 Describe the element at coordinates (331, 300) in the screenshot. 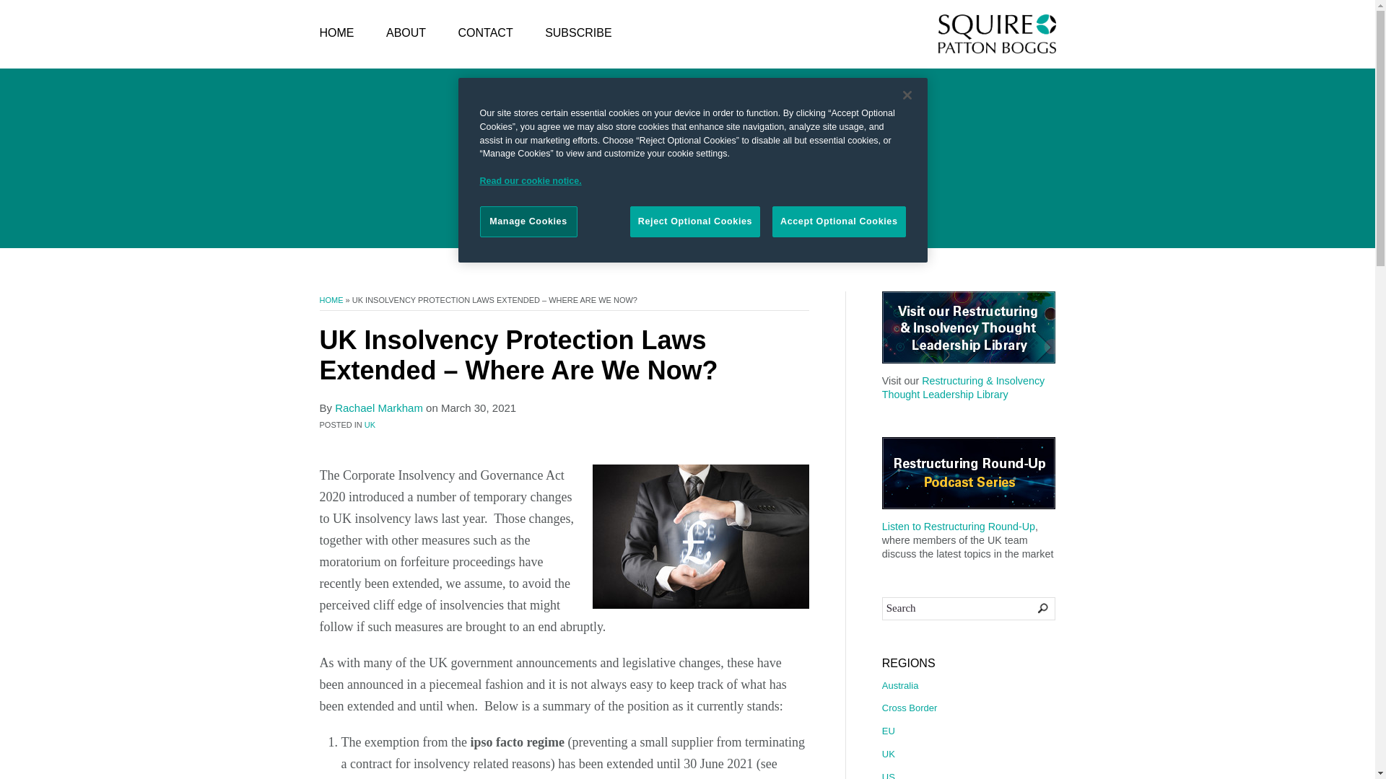

I see `HOME` at that location.